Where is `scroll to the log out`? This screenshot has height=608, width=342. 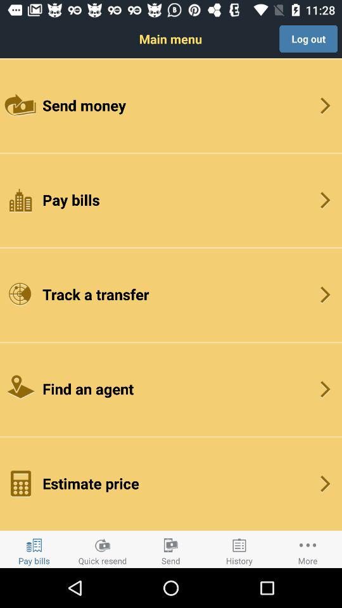 scroll to the log out is located at coordinates (308, 39).